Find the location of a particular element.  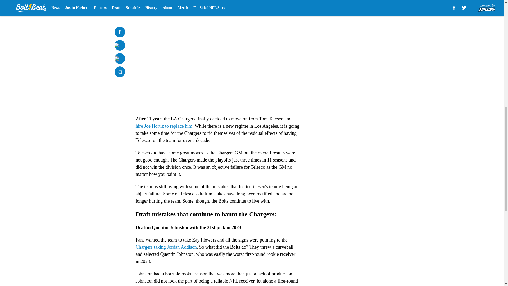

Chargers taking Jordan Addison is located at coordinates (166, 247).